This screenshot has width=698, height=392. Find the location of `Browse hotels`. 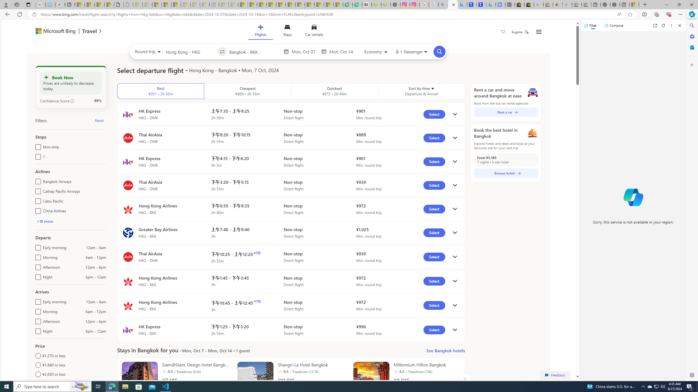

Browse hotels is located at coordinates (506, 173).